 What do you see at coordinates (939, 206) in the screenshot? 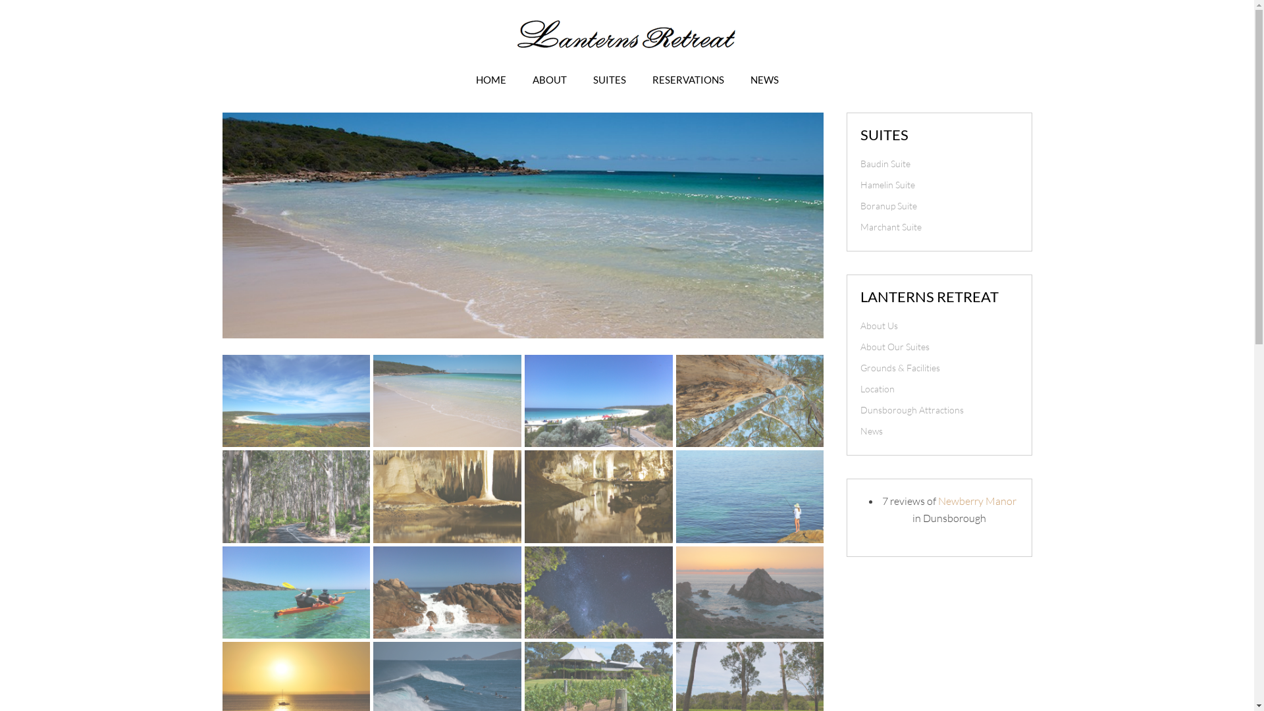
I see `Boranup Suite` at bounding box center [939, 206].